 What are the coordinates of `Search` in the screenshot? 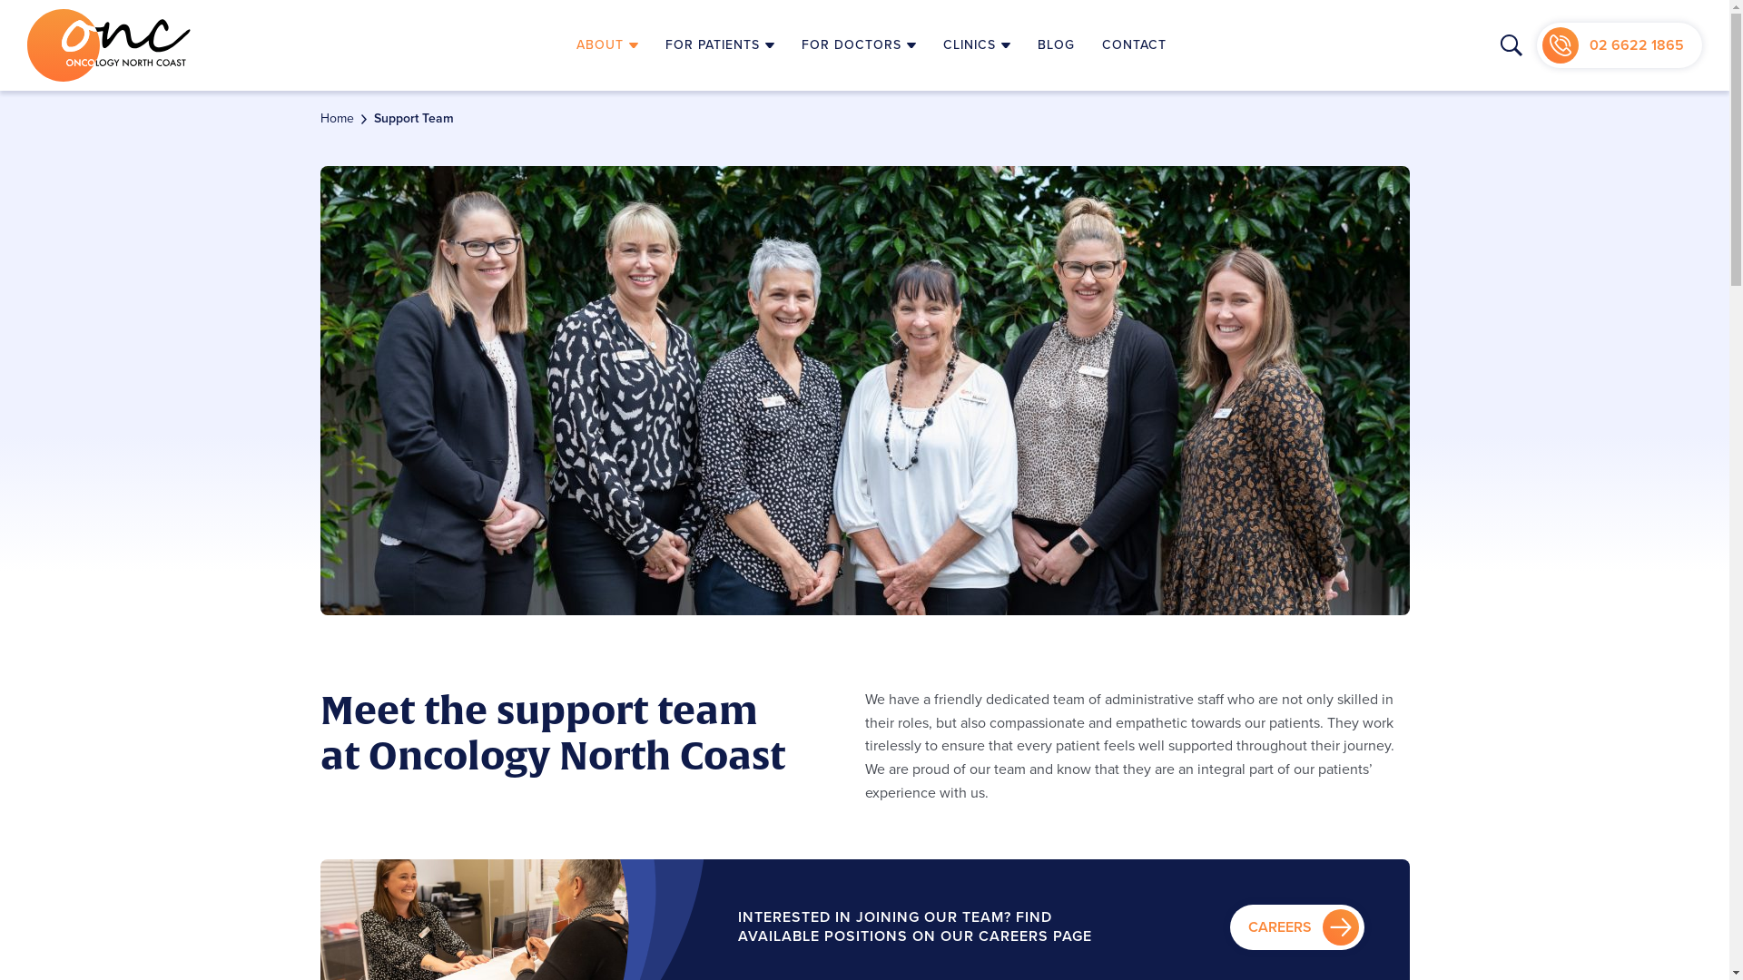 It's located at (1512, 45).